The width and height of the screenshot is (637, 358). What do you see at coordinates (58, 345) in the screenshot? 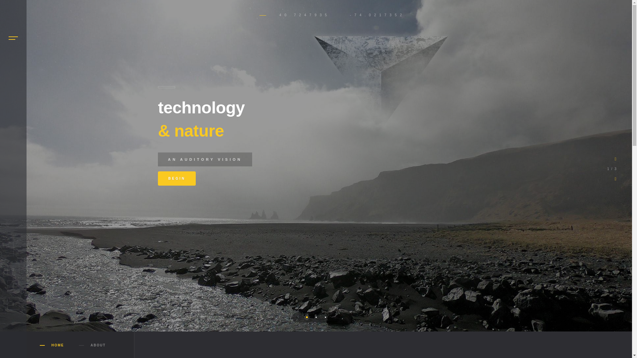
I see `HOME` at bounding box center [58, 345].